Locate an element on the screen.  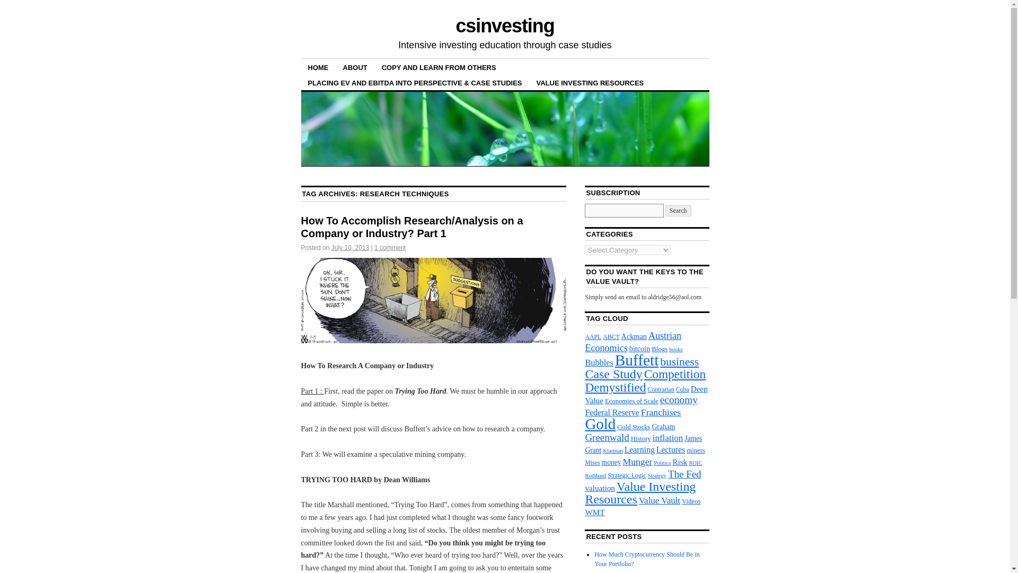
books is located at coordinates (675, 349).